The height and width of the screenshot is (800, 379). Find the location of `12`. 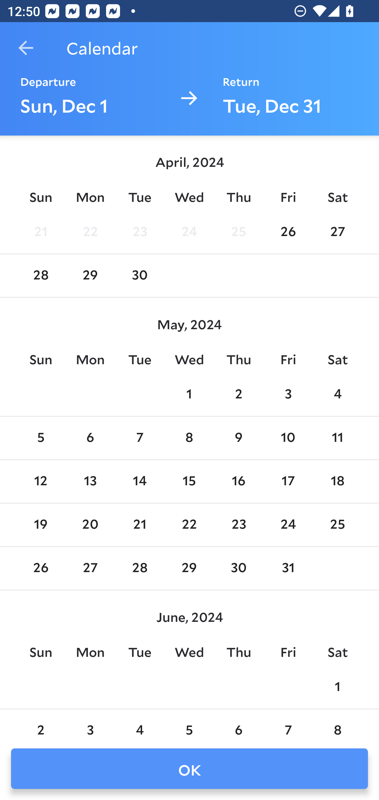

12 is located at coordinates (41, 482).